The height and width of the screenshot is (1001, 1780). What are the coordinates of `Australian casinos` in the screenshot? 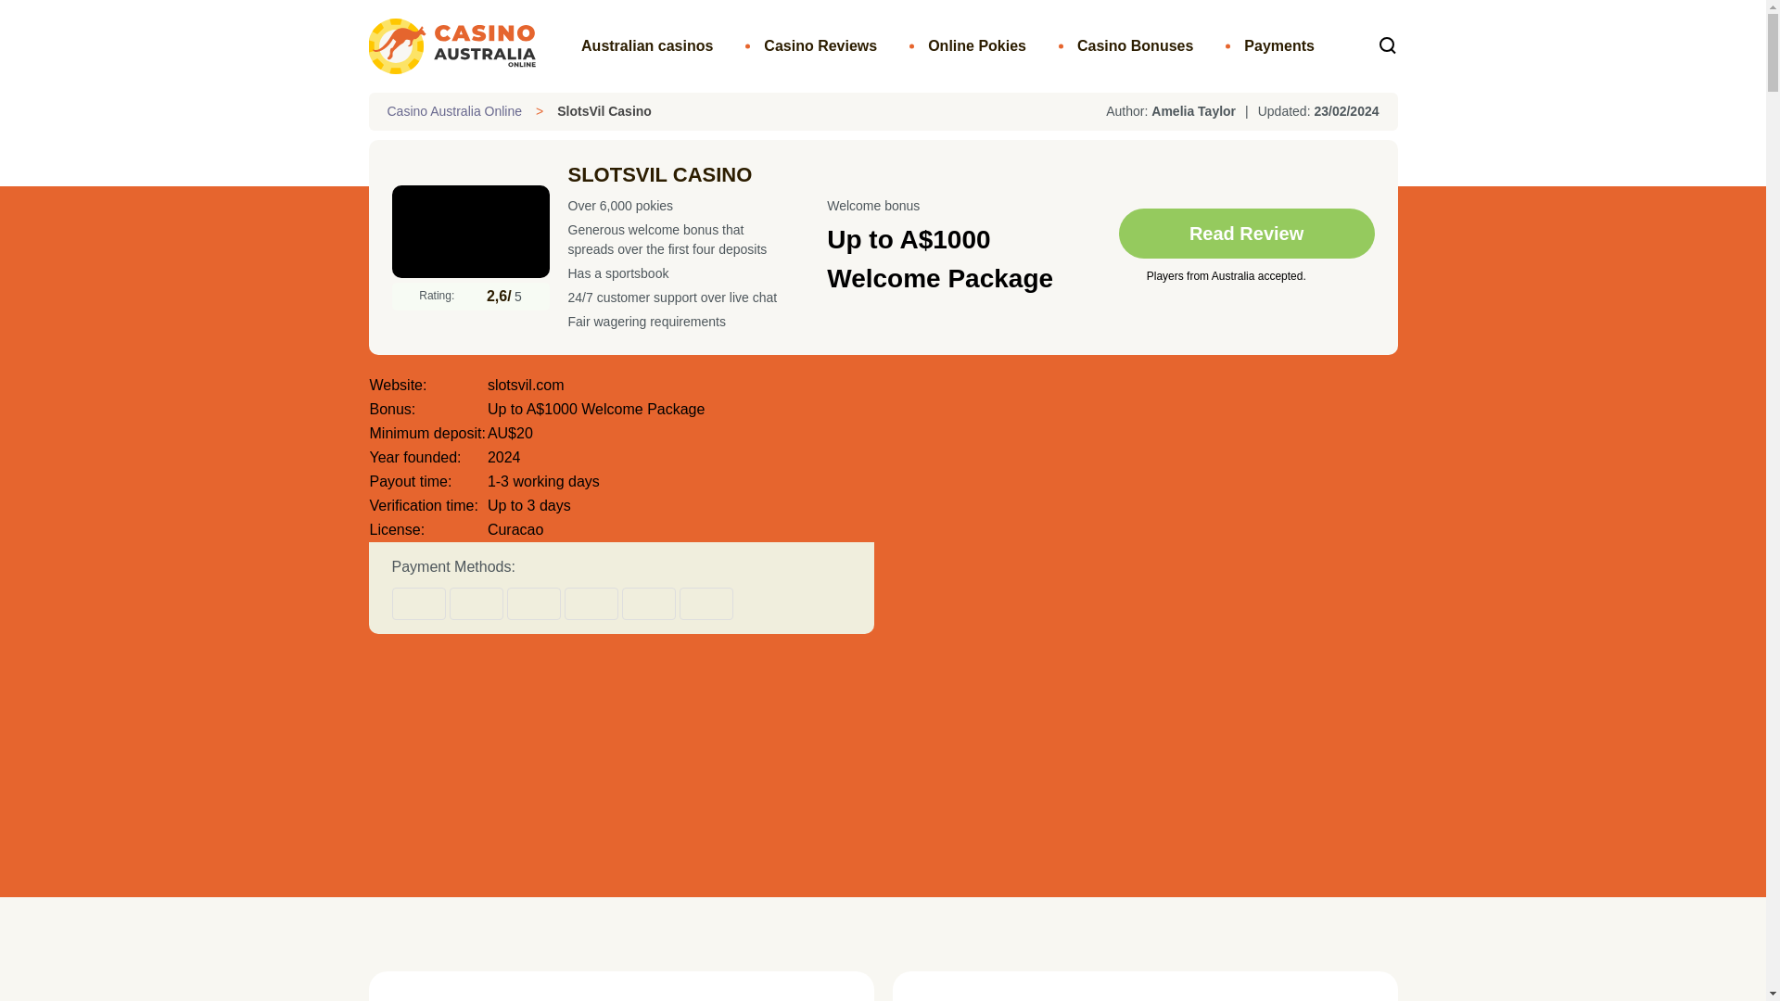 It's located at (647, 45).